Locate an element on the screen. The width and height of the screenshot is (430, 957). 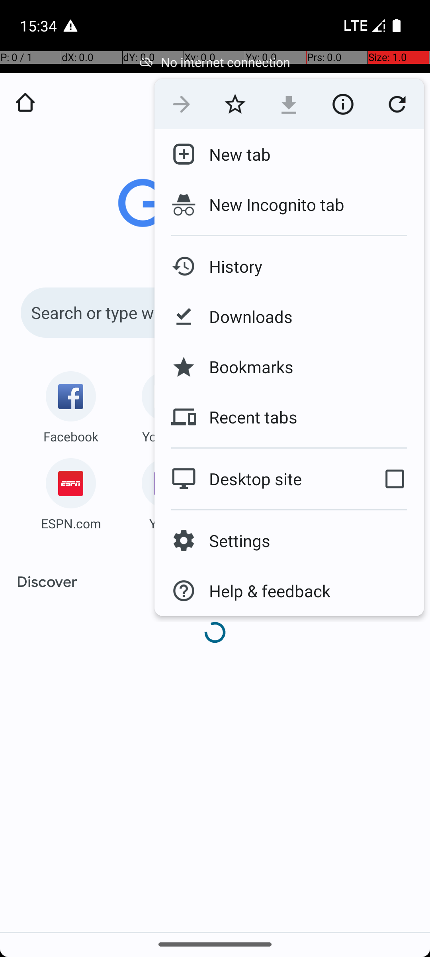
Downloads is located at coordinates (244, 317).